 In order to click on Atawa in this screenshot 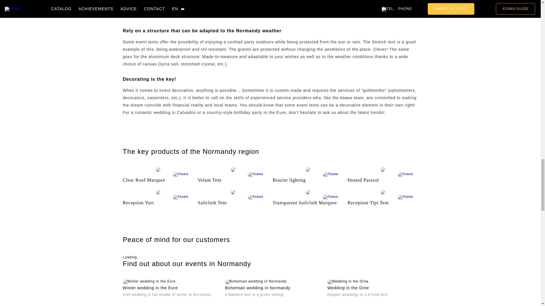, I will do `click(180, 197)`.